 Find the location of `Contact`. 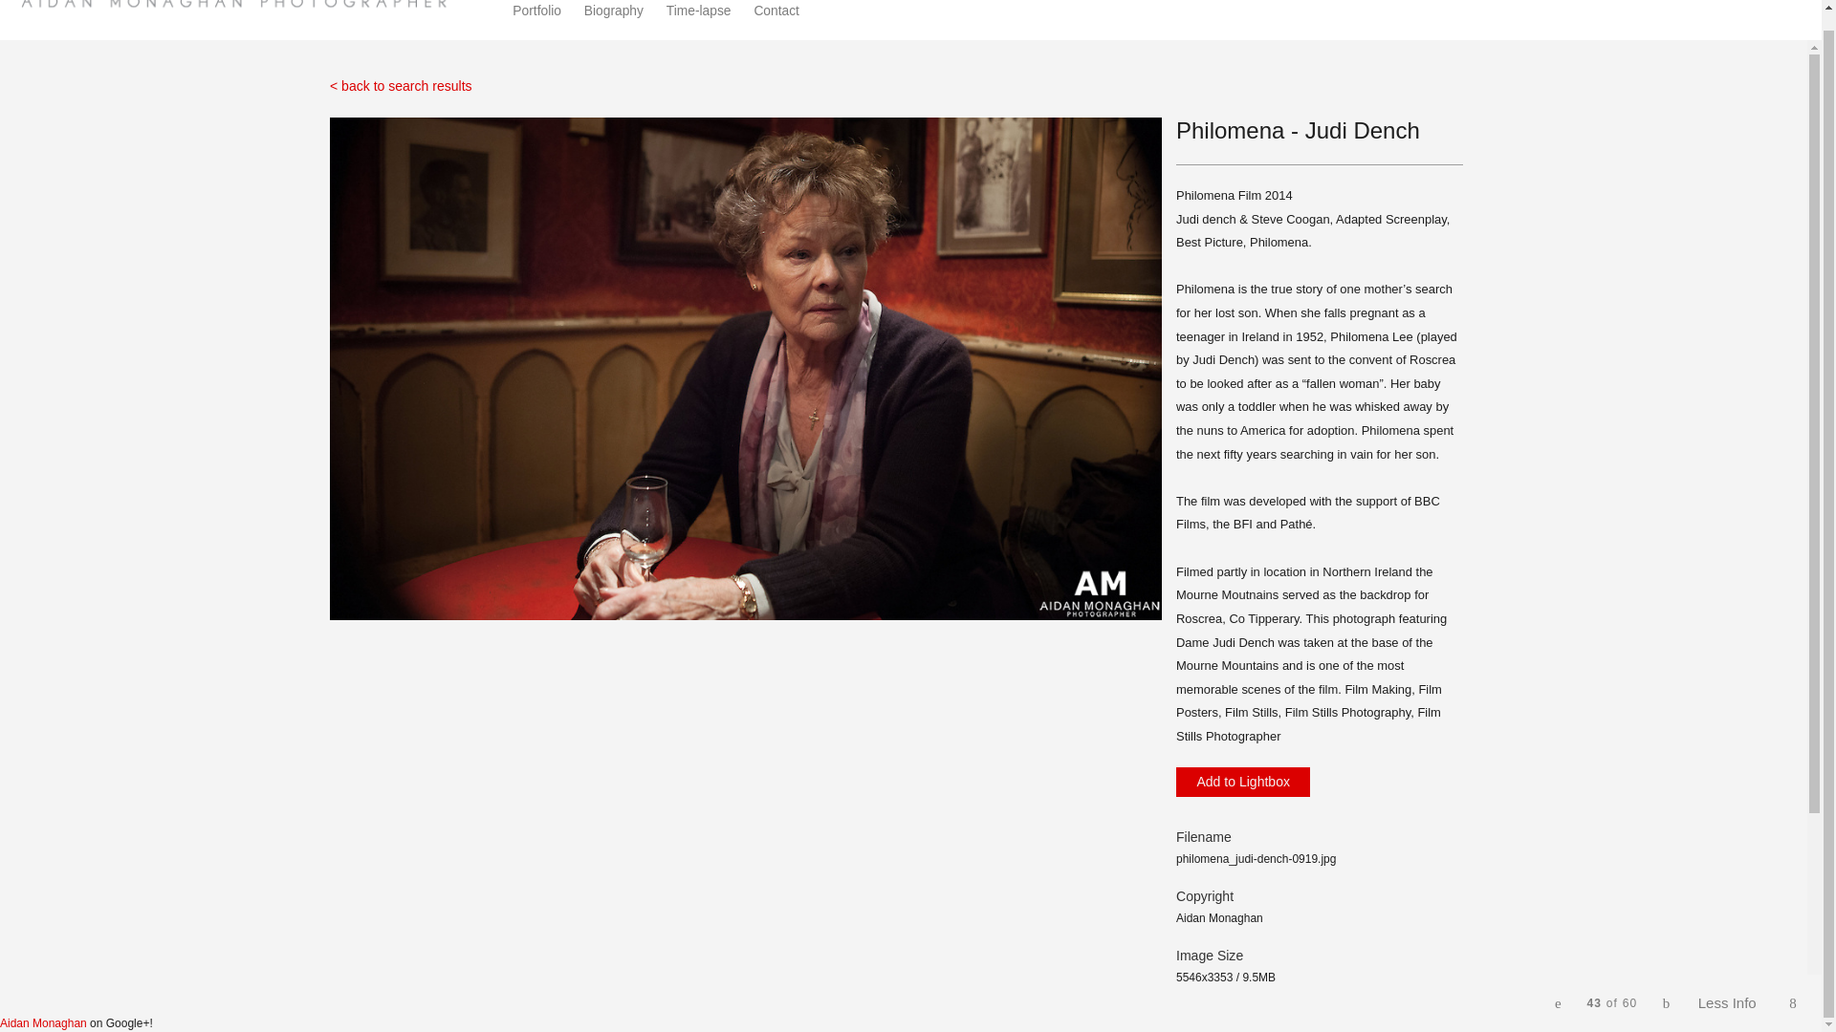

Contact is located at coordinates (776, 11).